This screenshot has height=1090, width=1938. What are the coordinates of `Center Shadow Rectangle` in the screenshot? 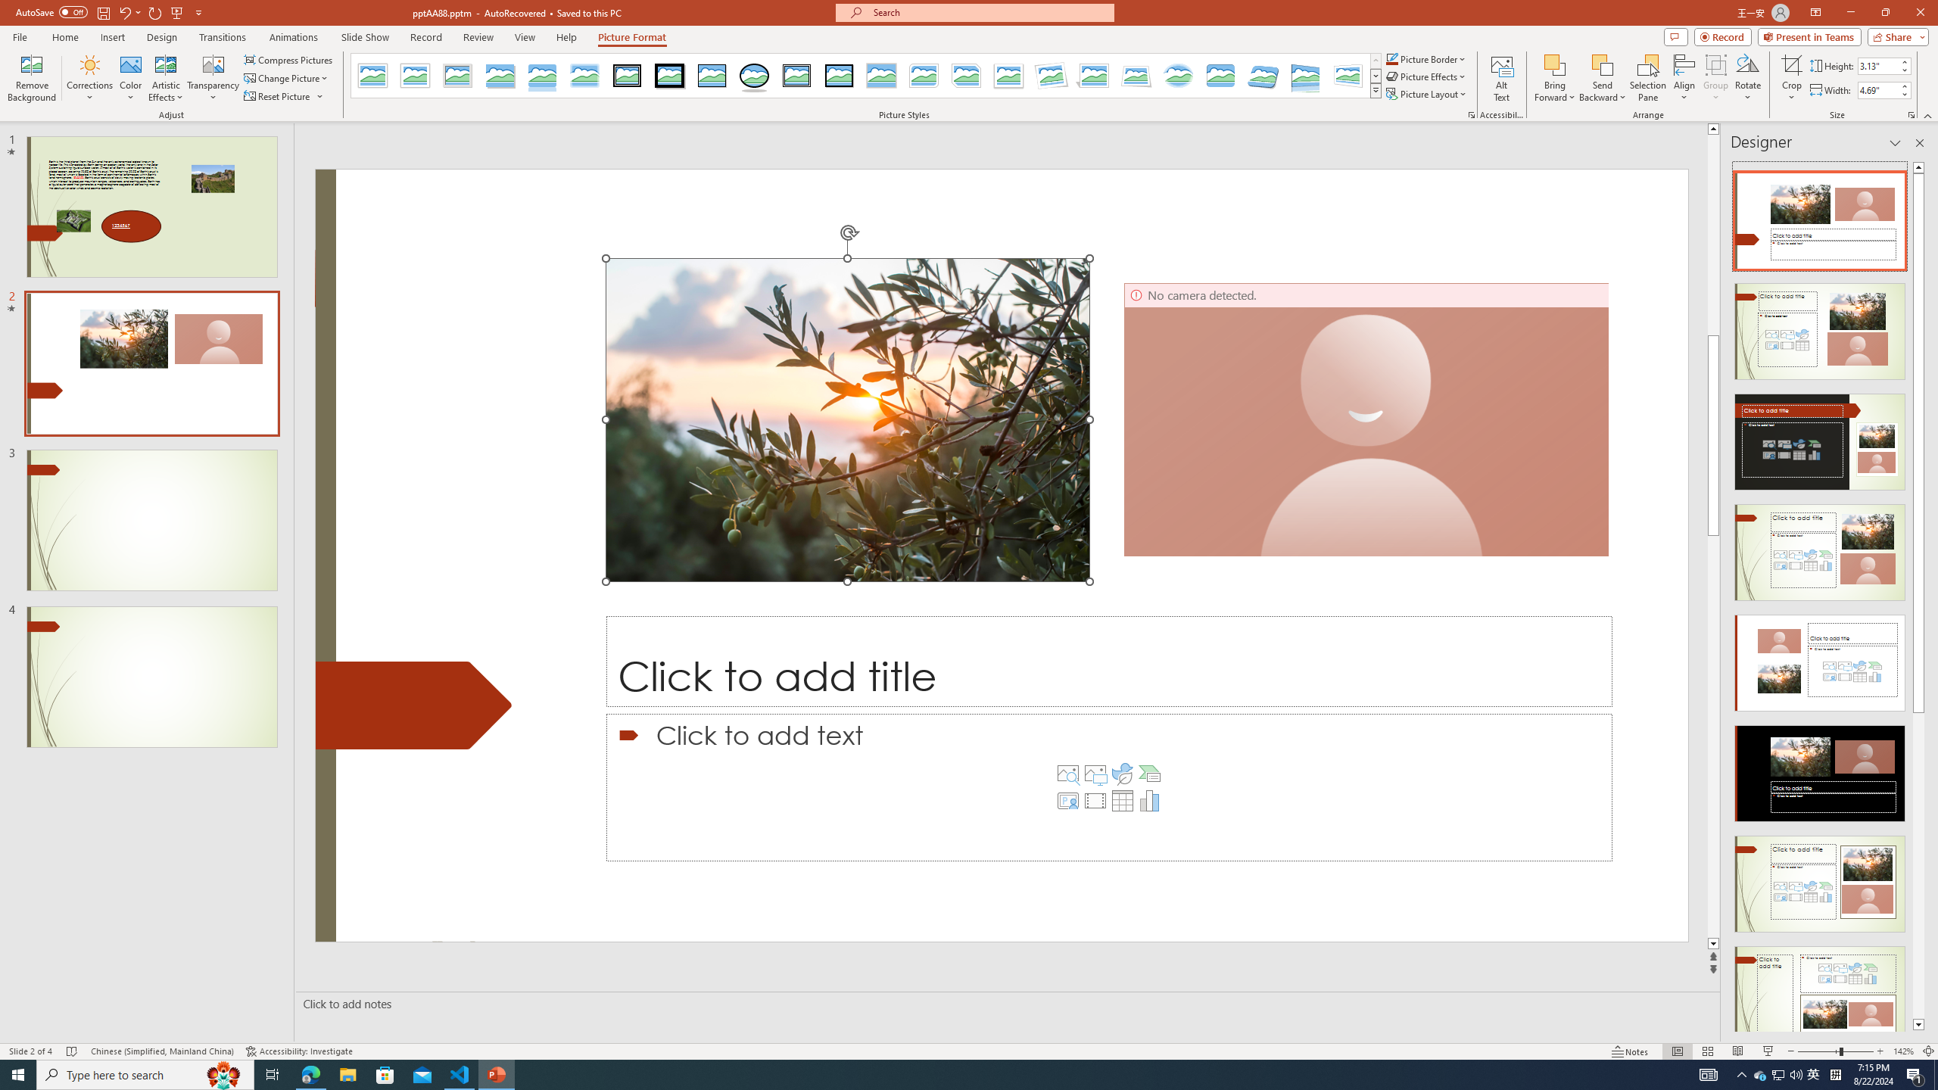 It's located at (881, 76).